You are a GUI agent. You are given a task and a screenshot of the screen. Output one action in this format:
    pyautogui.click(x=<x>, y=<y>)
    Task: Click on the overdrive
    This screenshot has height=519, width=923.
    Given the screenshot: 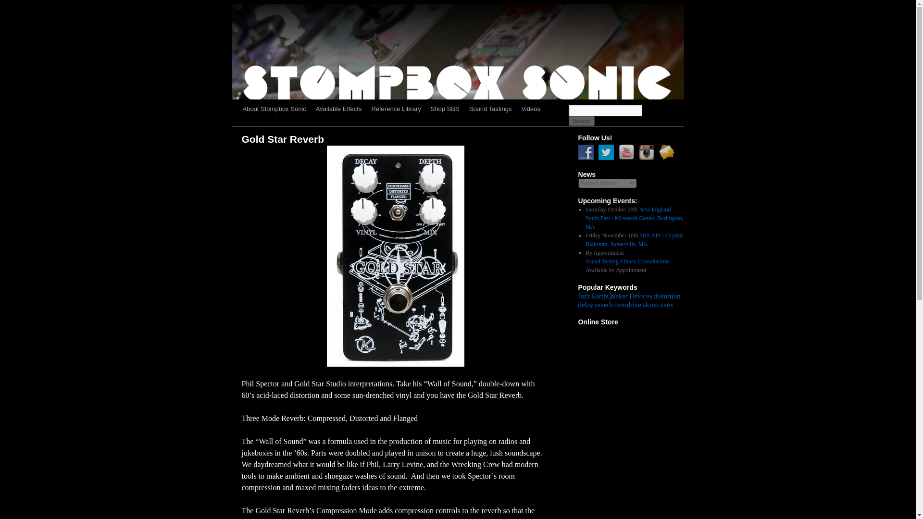 What is the action you would take?
    pyautogui.click(x=628, y=305)
    